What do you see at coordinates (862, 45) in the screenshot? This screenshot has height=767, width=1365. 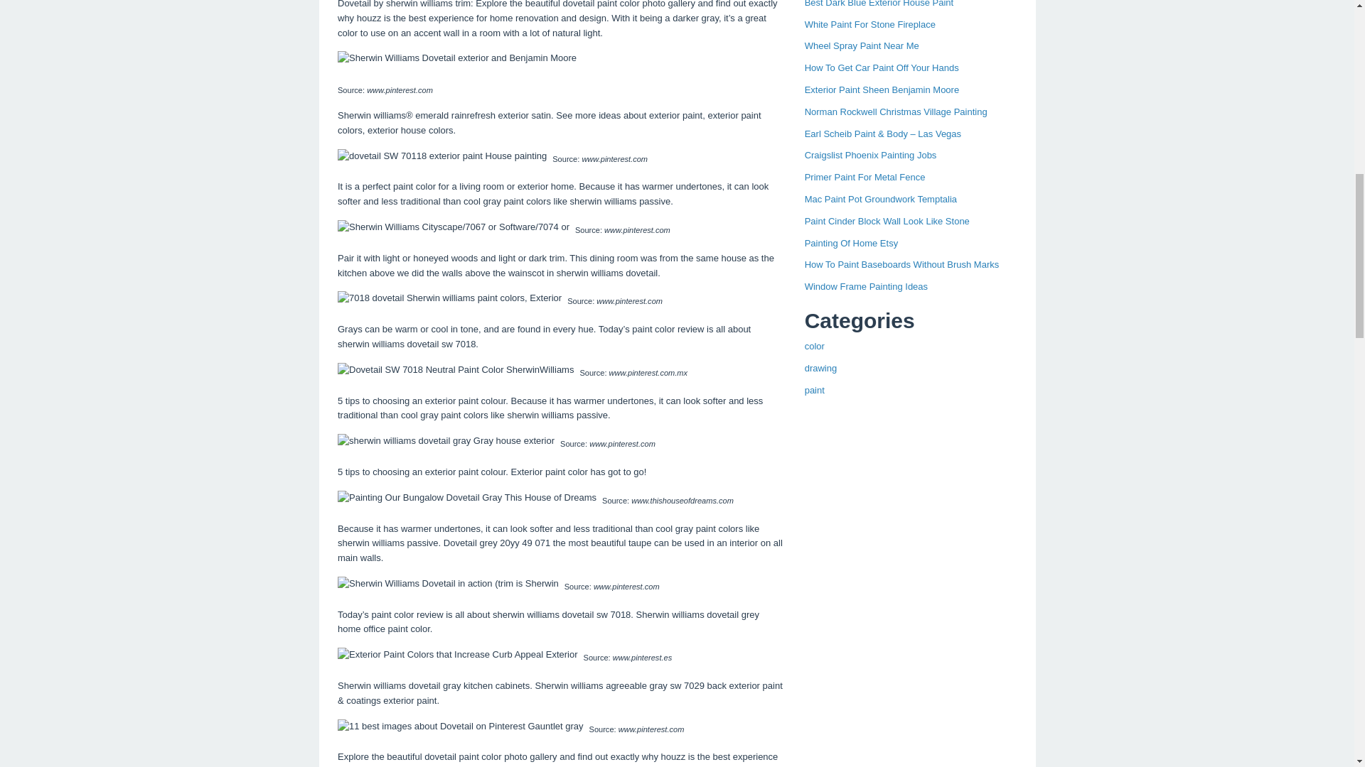 I see `Wheel Spray Paint Near Me` at bounding box center [862, 45].